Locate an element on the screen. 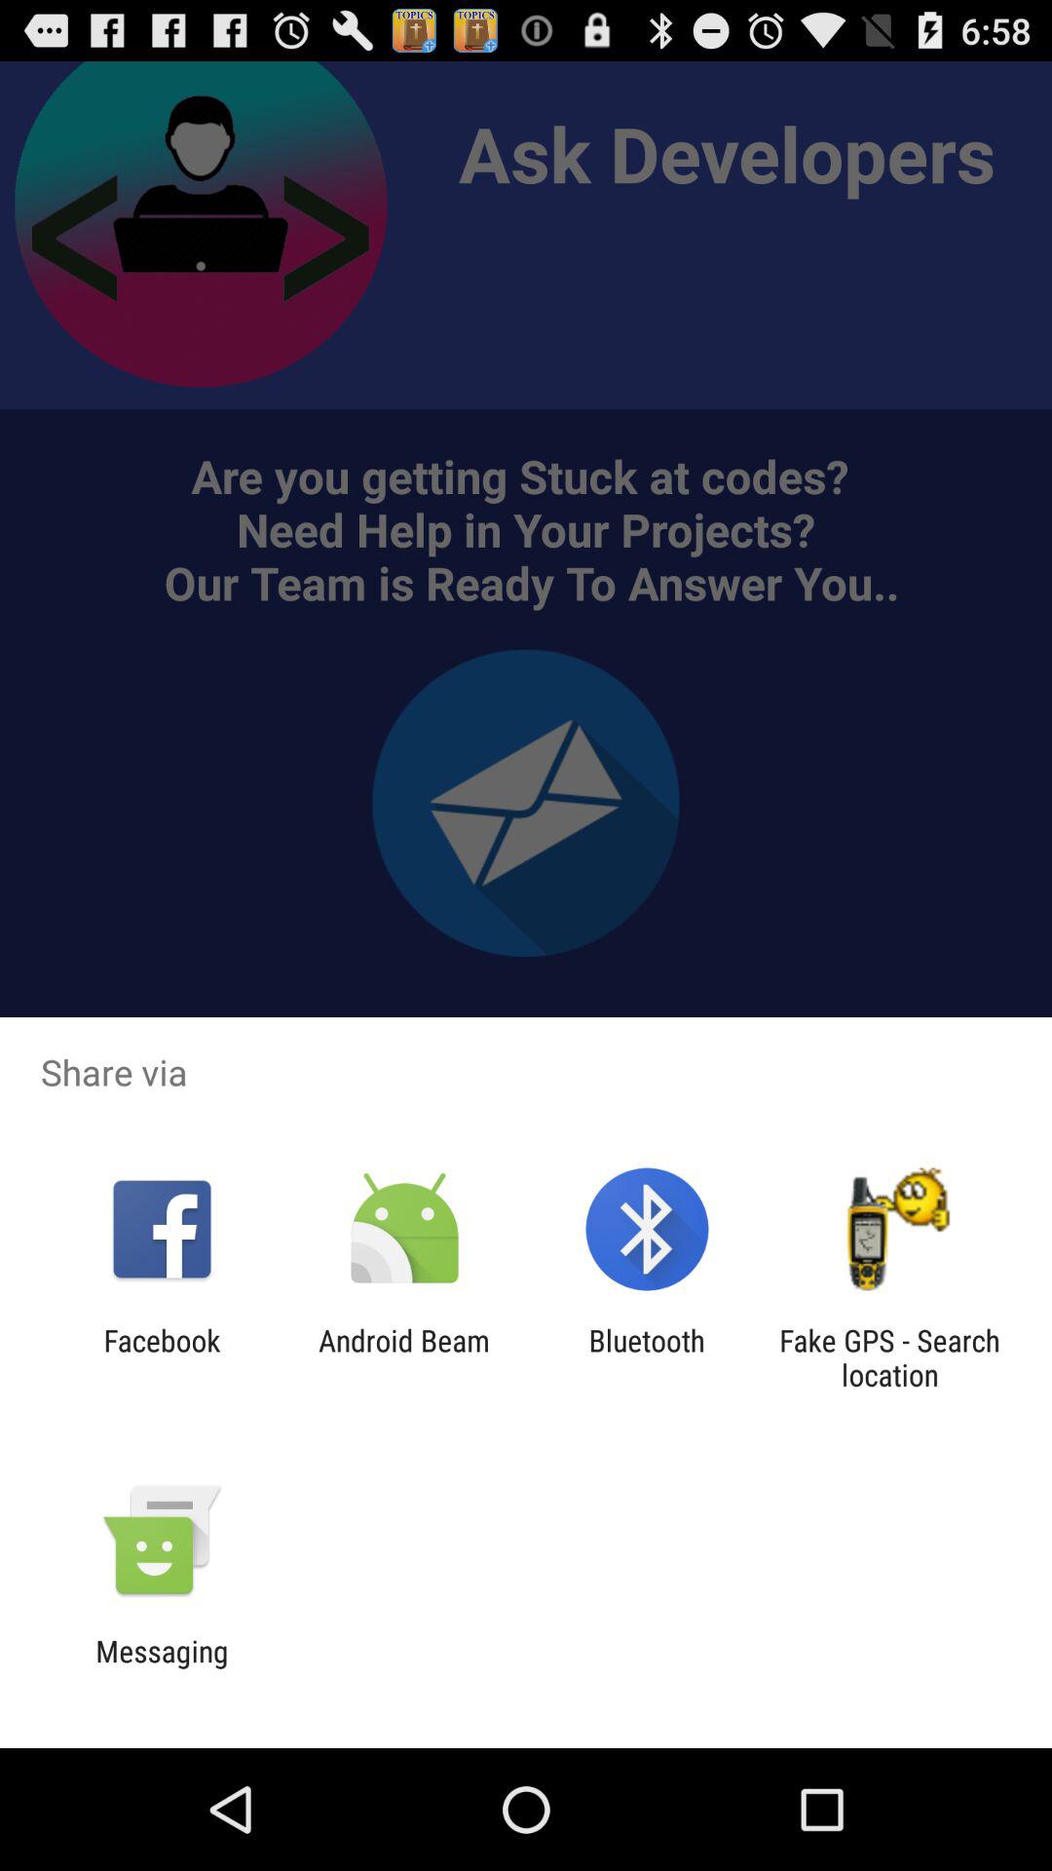 The width and height of the screenshot is (1052, 1871). turn off icon next to bluetooth icon is located at coordinates (403, 1357).